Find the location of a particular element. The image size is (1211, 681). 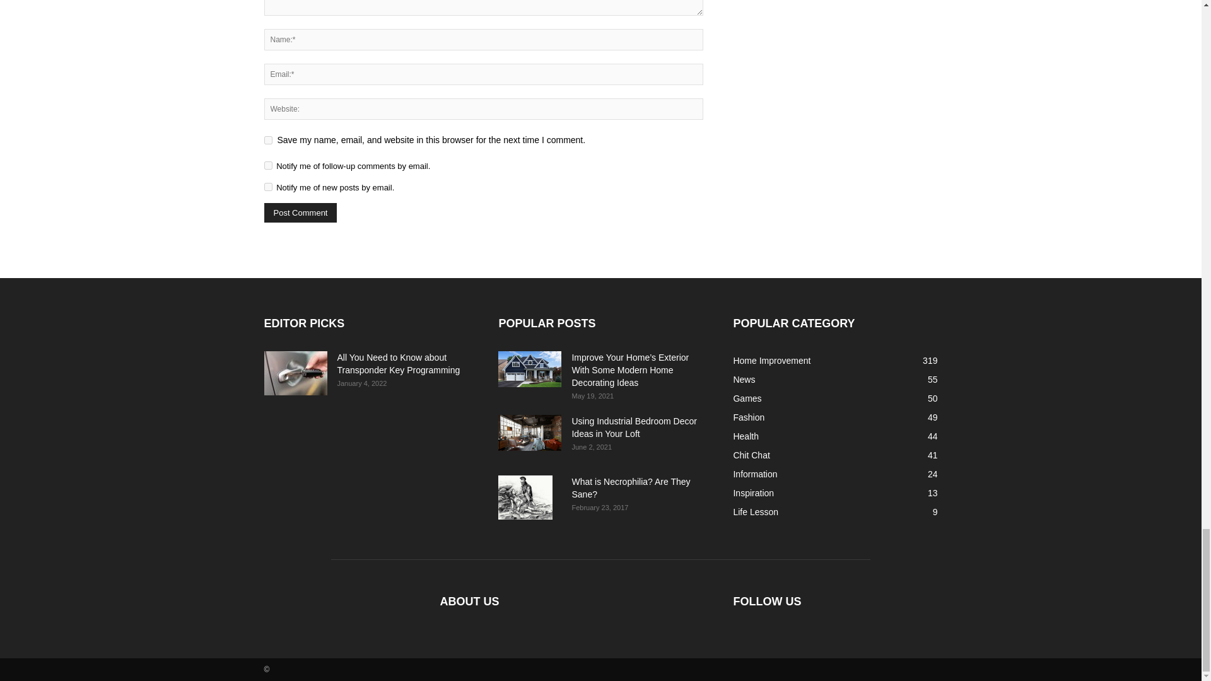

Post Comment is located at coordinates (300, 212).